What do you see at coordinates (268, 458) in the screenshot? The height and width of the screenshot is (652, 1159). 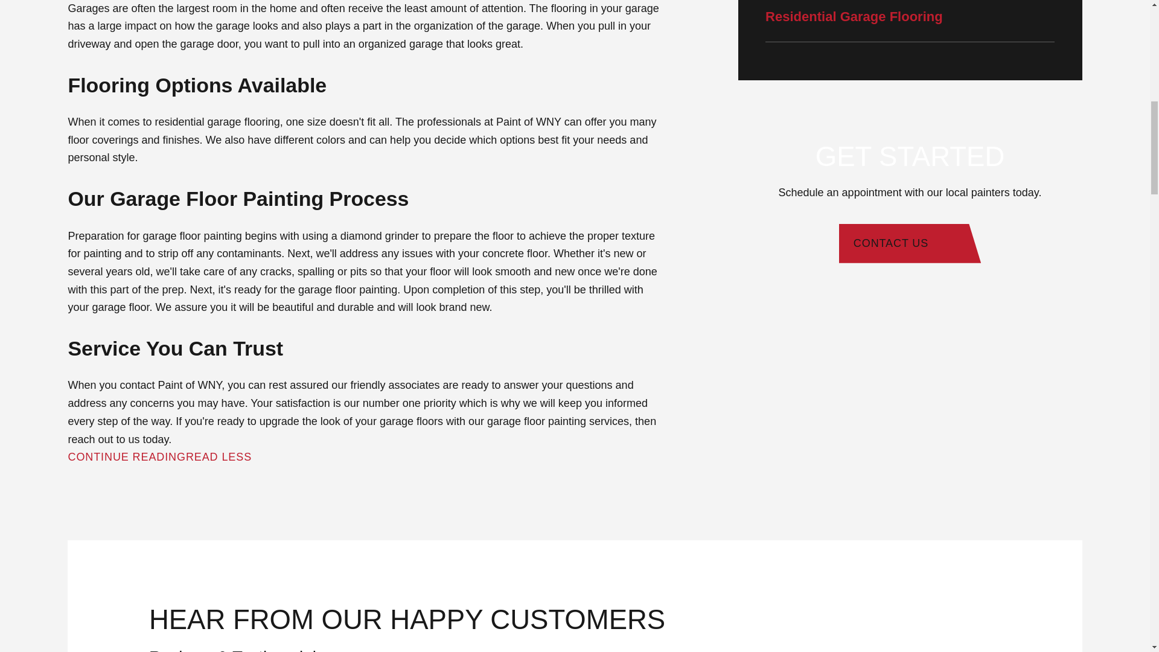 I see `More` at bounding box center [268, 458].